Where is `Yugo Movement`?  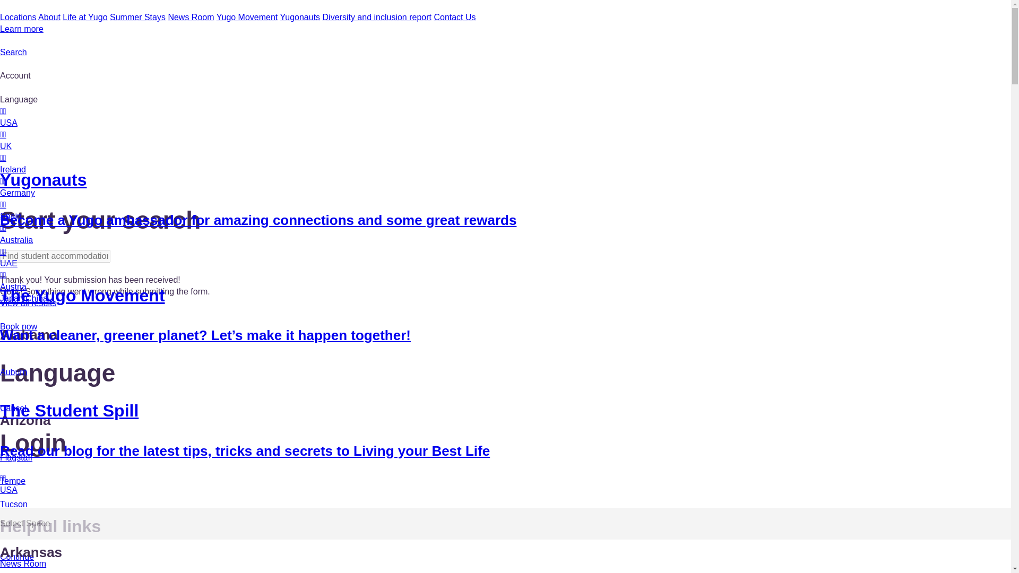
Yugo Movement is located at coordinates (247, 17).